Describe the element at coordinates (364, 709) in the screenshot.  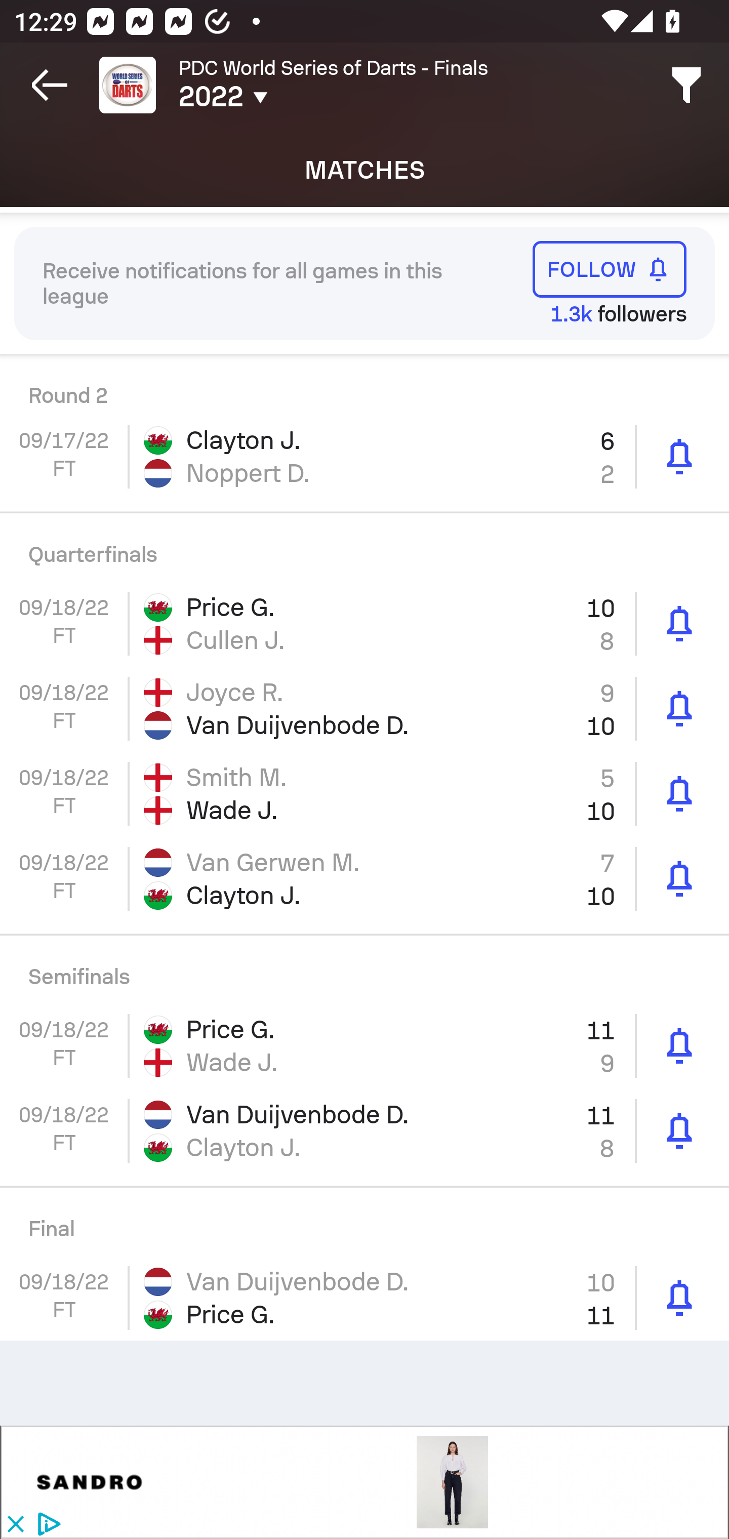
I see `09/18/22 FT Joyce R. 10 9 Van Duijvenbode D.` at that location.